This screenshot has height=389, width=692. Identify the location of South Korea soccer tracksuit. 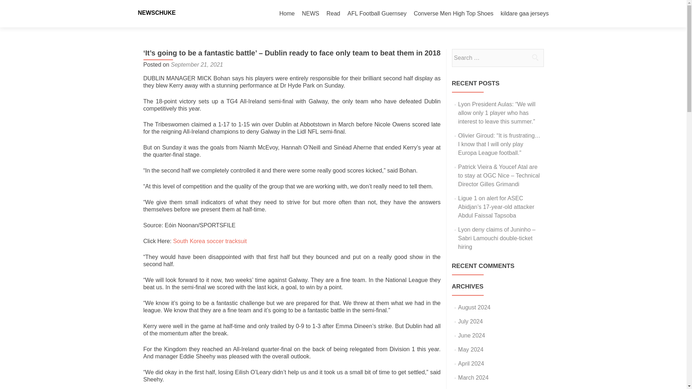
(210, 241).